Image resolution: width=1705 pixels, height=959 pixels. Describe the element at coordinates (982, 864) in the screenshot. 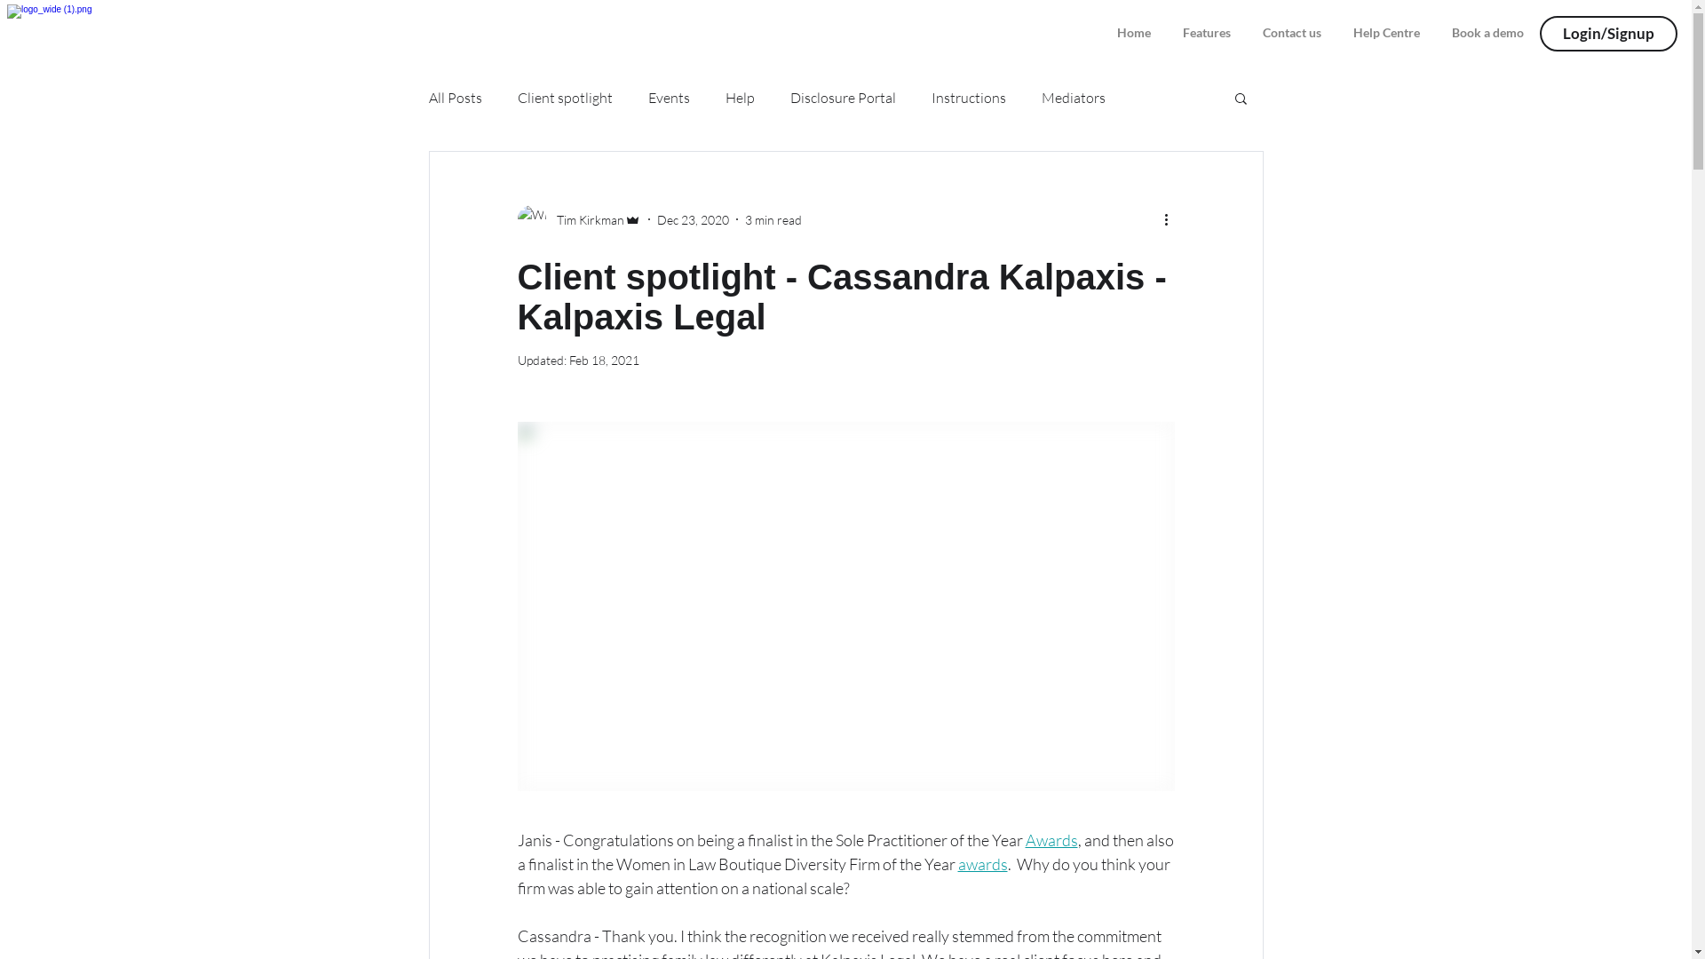

I see `awards` at that location.